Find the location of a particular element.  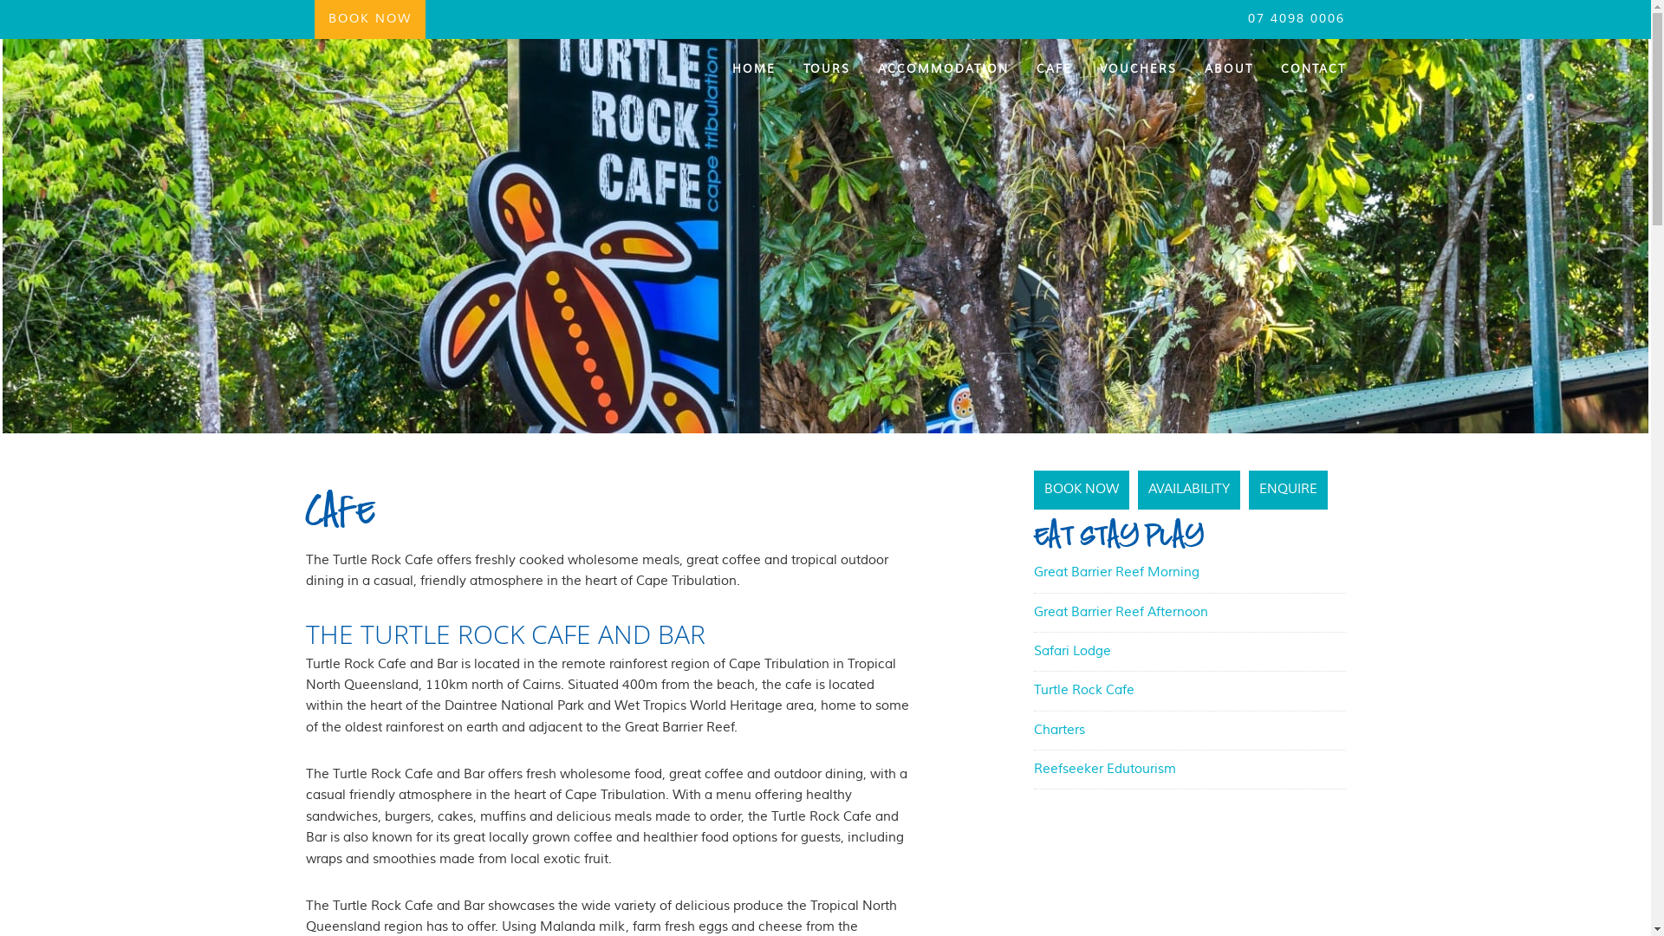

Skip to primary navigation is located at coordinates (0, 0).